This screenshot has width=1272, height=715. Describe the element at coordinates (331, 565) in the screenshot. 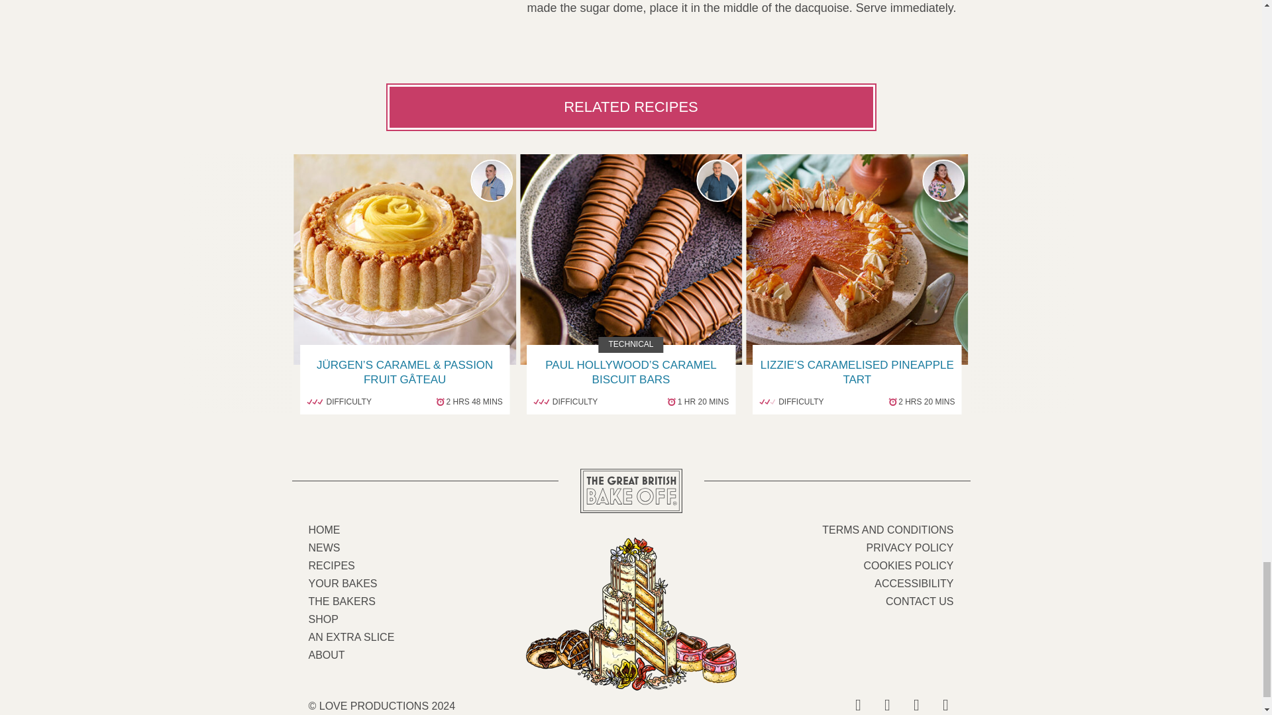

I see `RECIPES` at that location.